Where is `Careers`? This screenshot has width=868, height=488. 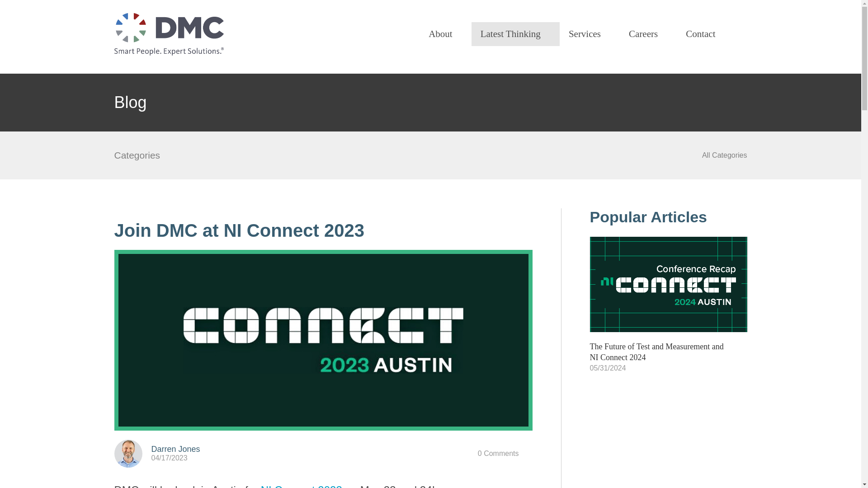
Careers is located at coordinates (648, 33).